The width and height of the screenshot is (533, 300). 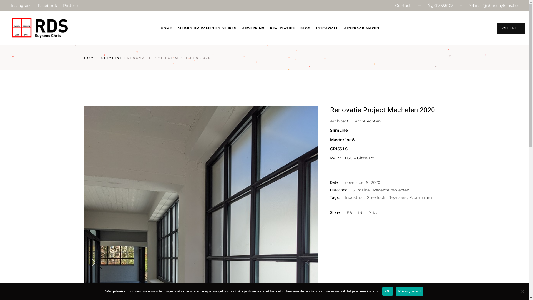 I want to click on Reynaers, so click(x=398, y=197).